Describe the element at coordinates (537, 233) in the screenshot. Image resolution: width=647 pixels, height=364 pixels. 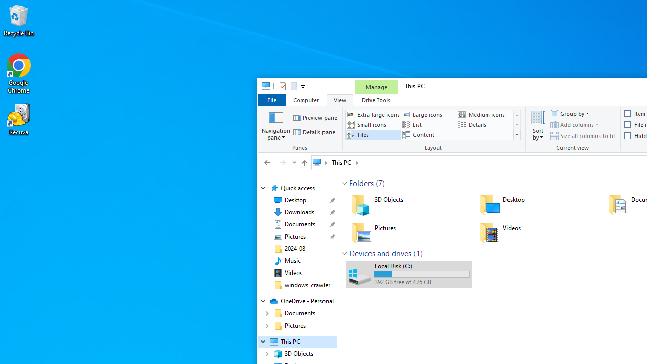
I see `Videos` at that location.